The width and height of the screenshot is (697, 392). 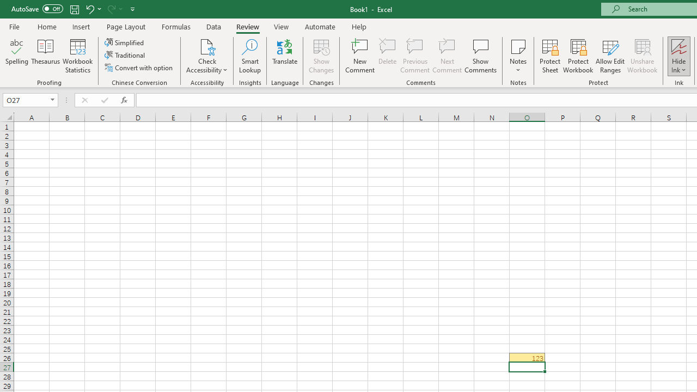 What do you see at coordinates (77, 56) in the screenshot?
I see `Workbook Statistics` at bounding box center [77, 56].